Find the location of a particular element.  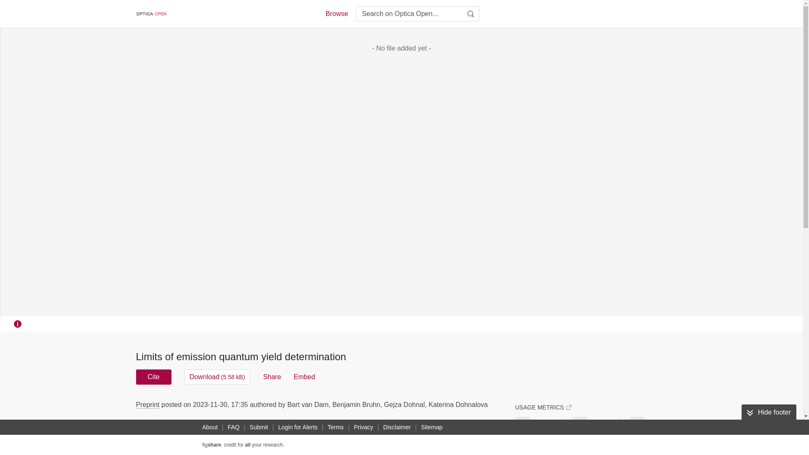

Submit is located at coordinates (259, 427).